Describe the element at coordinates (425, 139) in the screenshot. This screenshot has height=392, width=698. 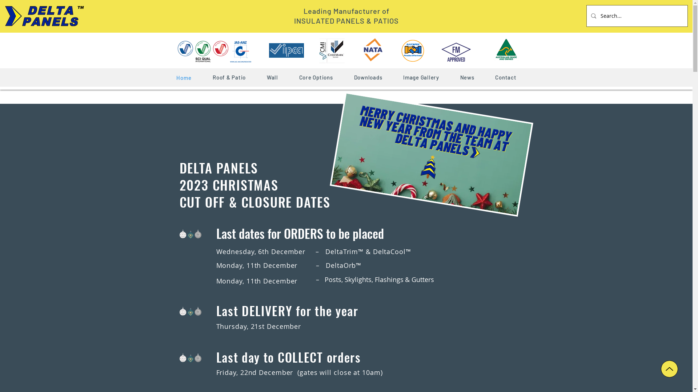
I see `DMP Christmas CUT OFF DATES-fotor-202310` at that location.